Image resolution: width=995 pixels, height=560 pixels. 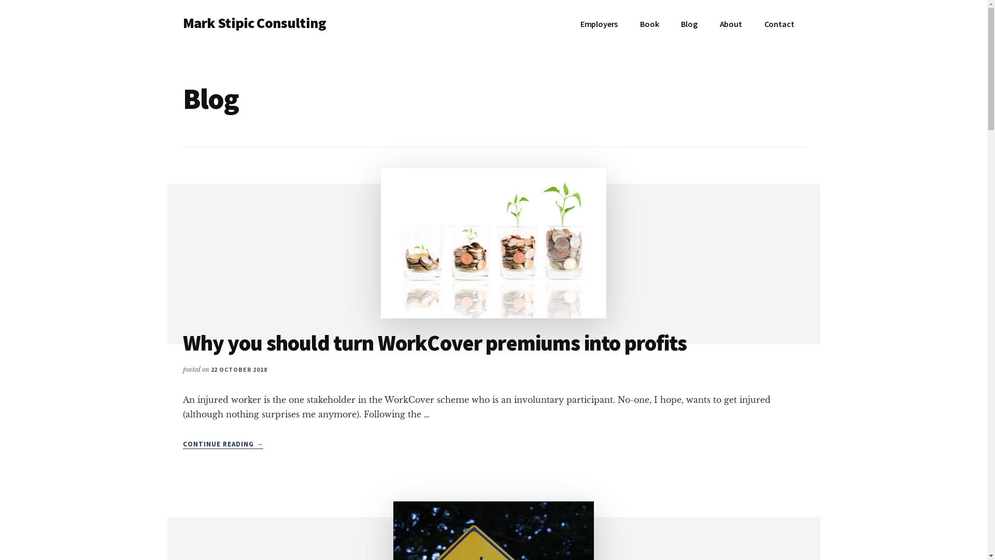 I want to click on About, so click(x=731, y=24).